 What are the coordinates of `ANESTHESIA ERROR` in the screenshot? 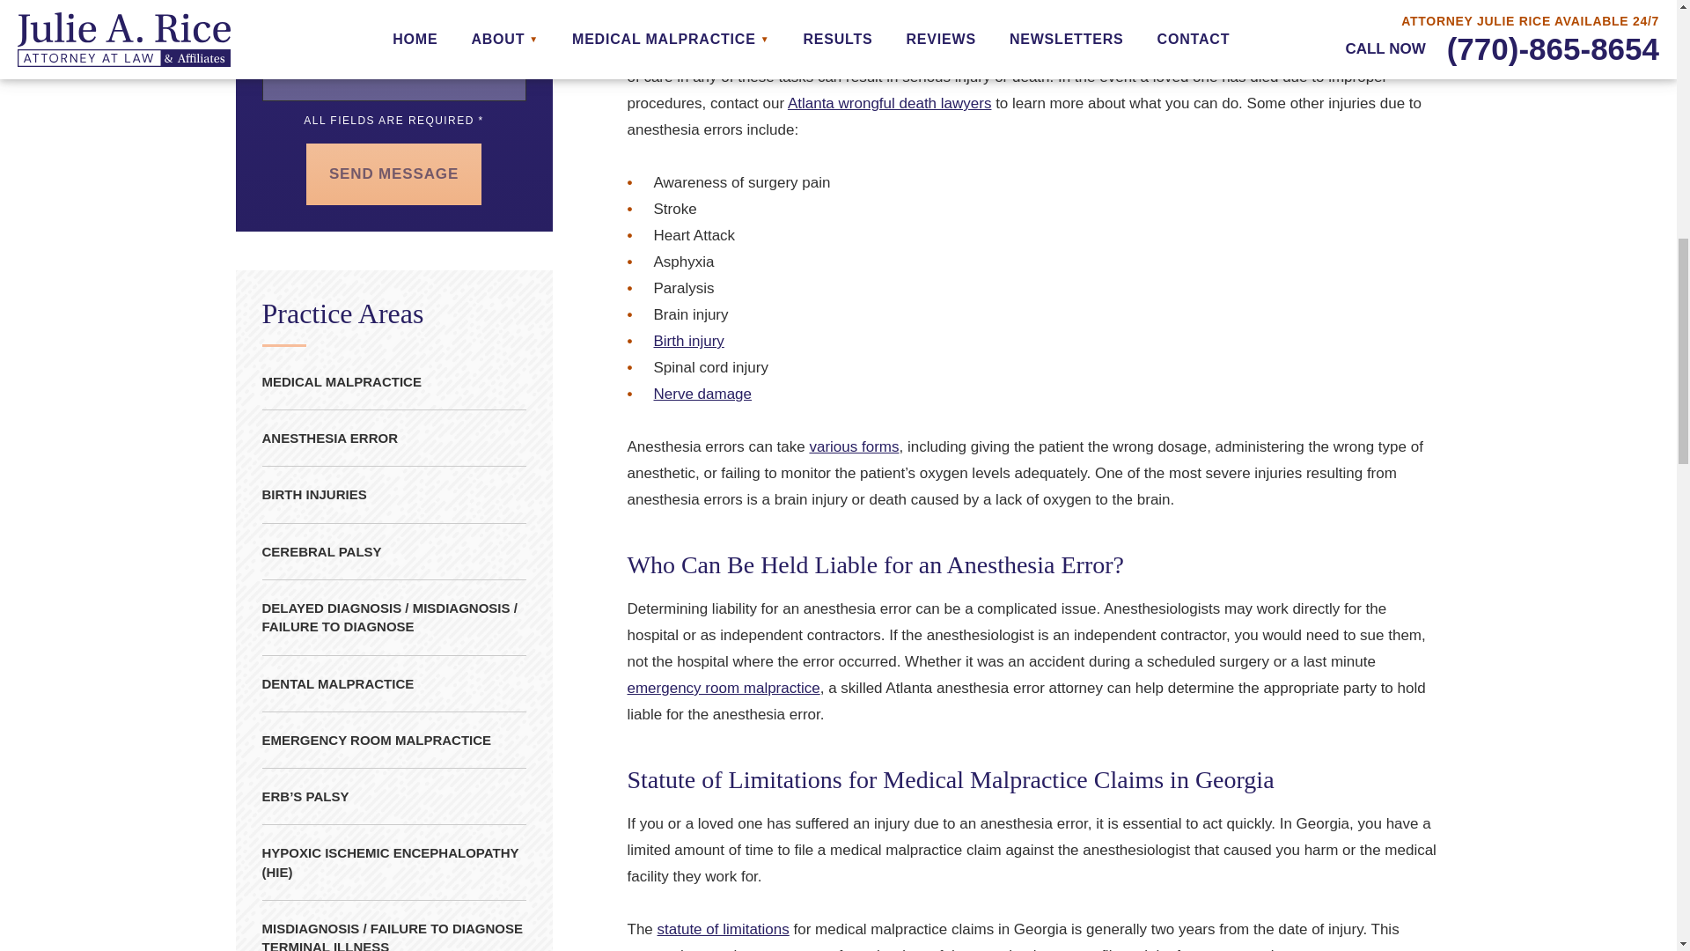 It's located at (393, 439).